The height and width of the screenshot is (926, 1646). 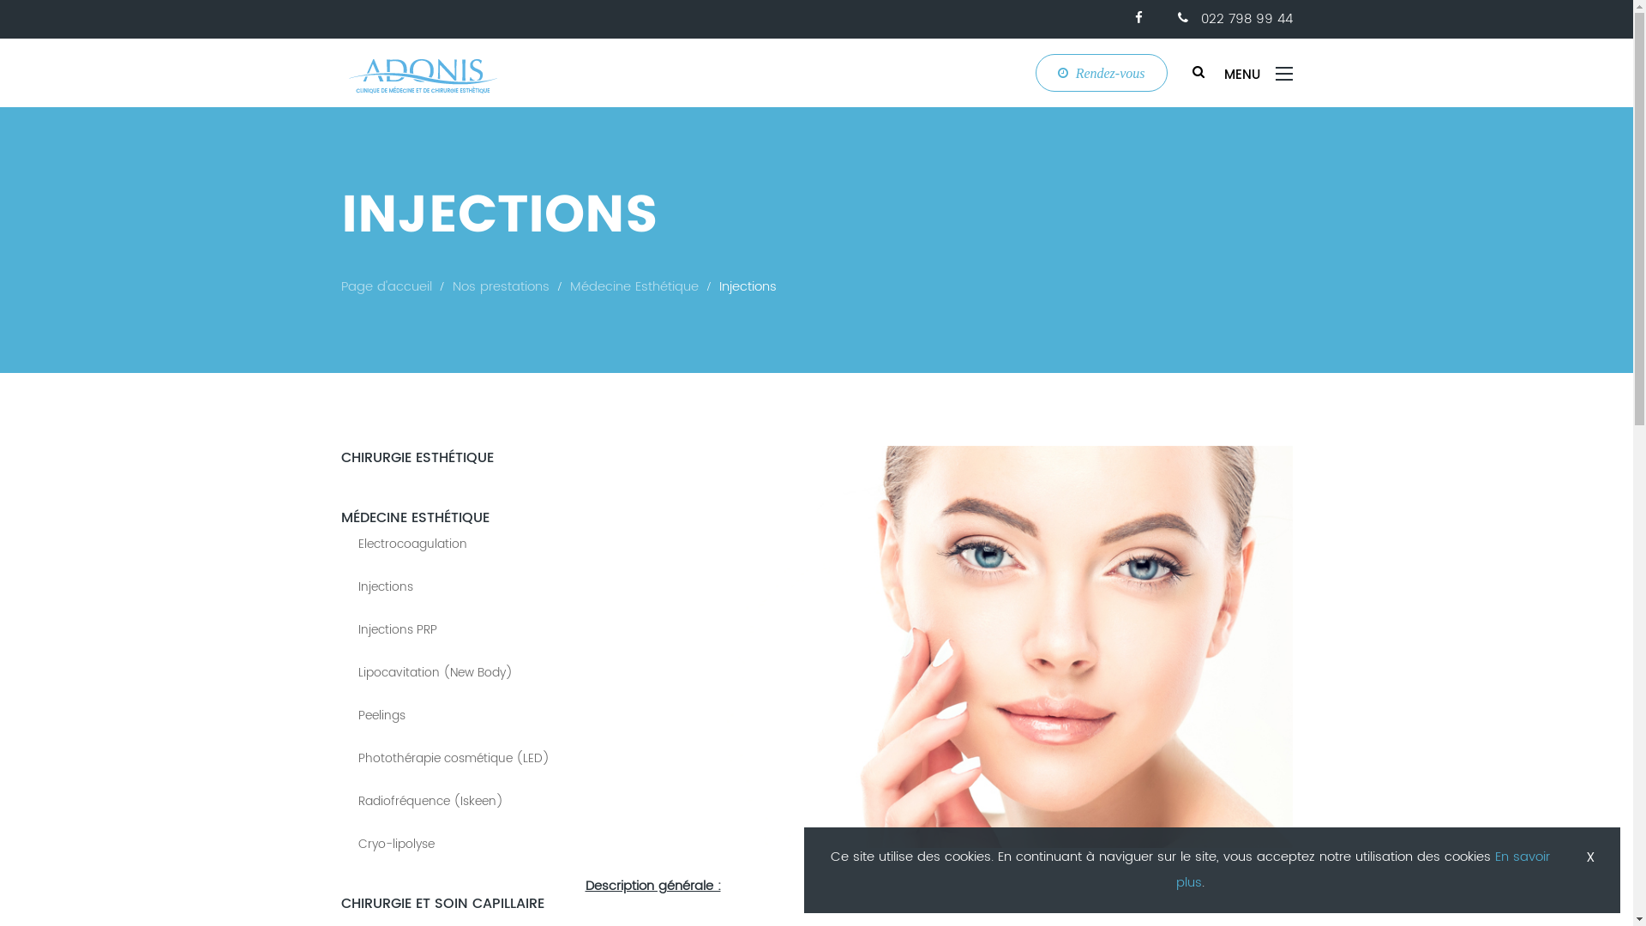 I want to click on 022 798 99 44, so click(x=1235, y=20).